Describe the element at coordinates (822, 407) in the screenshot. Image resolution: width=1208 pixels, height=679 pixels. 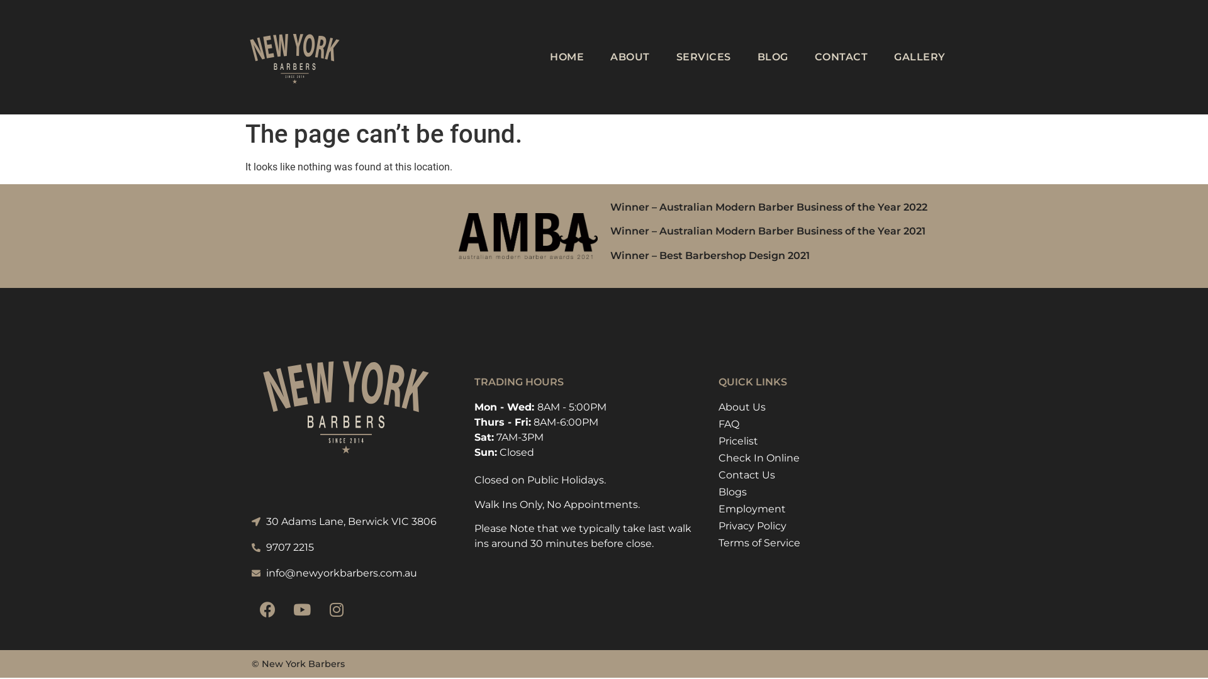
I see `About Us` at that location.